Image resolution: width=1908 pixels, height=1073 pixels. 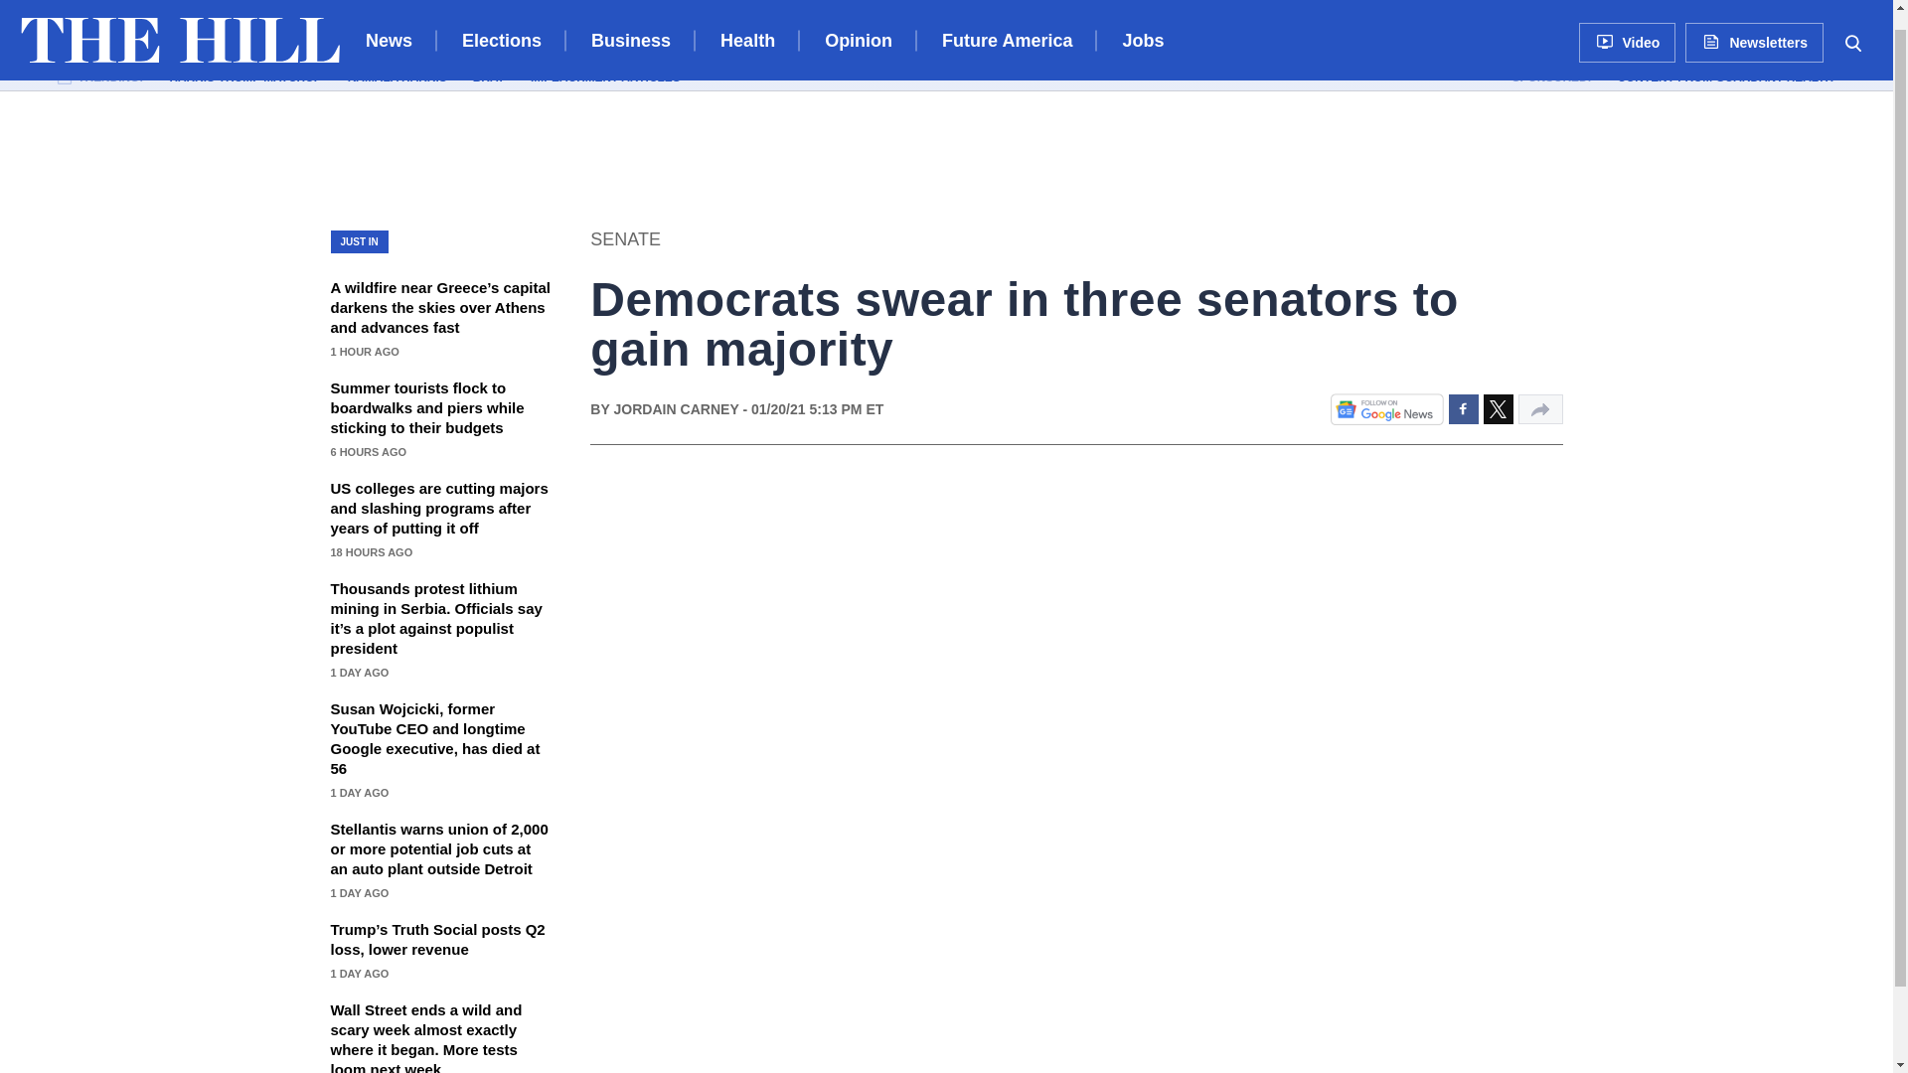 What do you see at coordinates (1852, 24) in the screenshot?
I see `Search` at bounding box center [1852, 24].